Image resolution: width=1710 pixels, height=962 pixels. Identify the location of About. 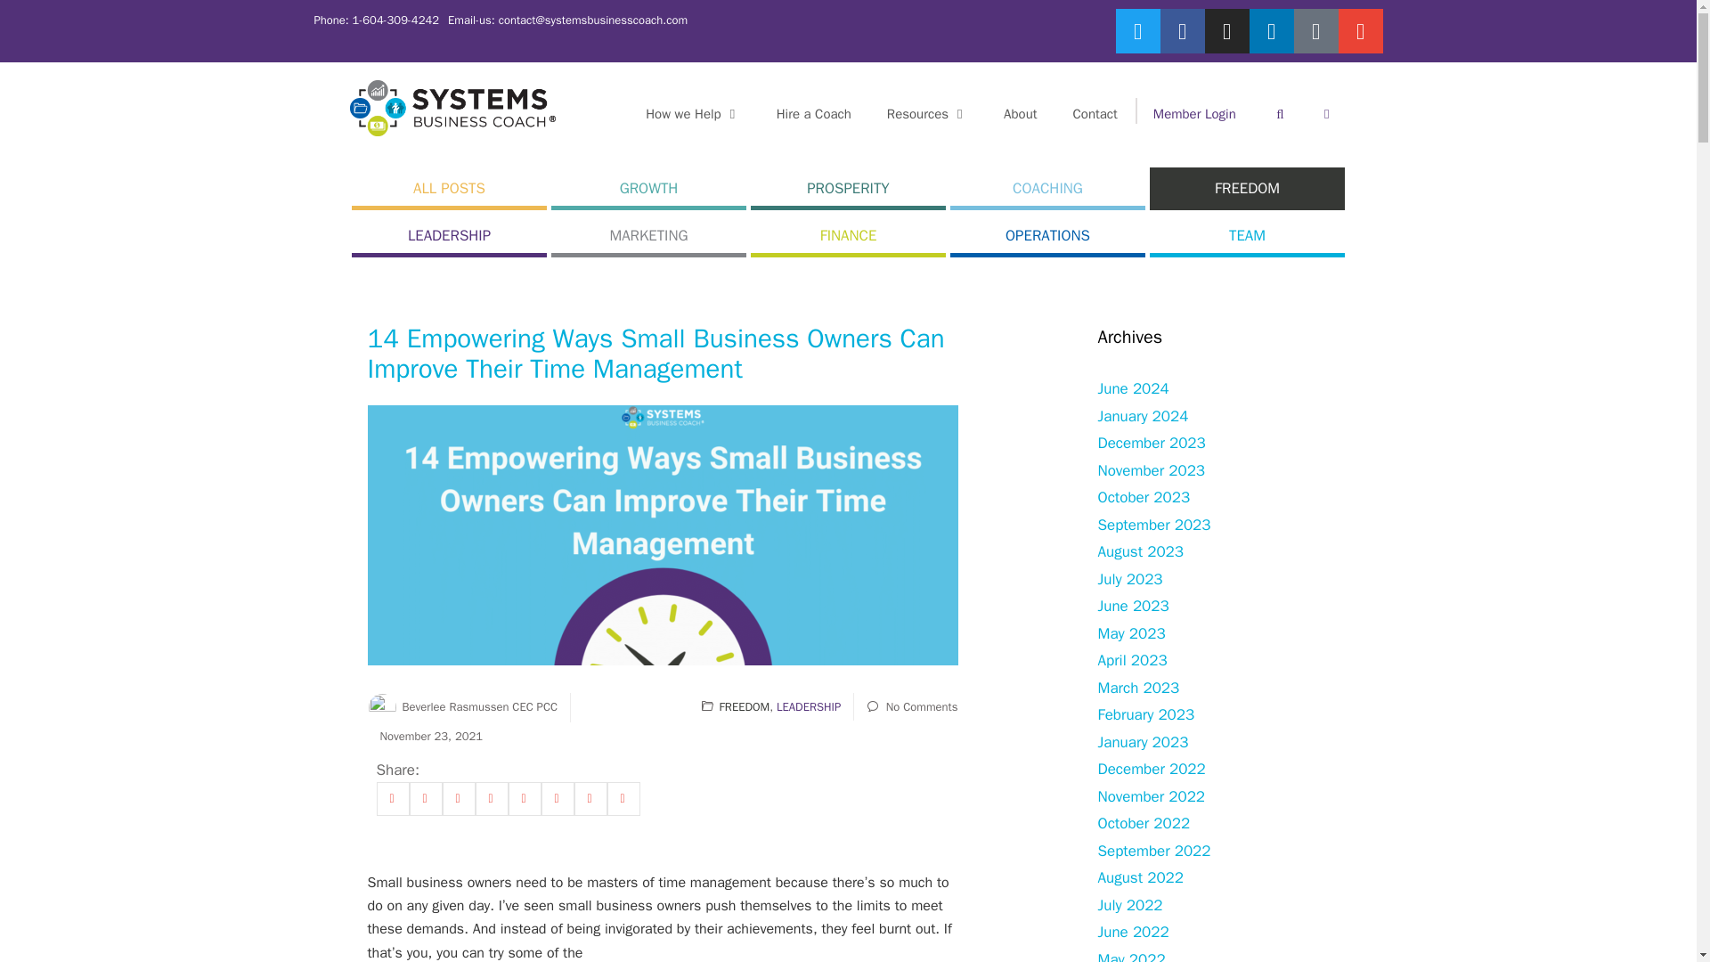
(1021, 114).